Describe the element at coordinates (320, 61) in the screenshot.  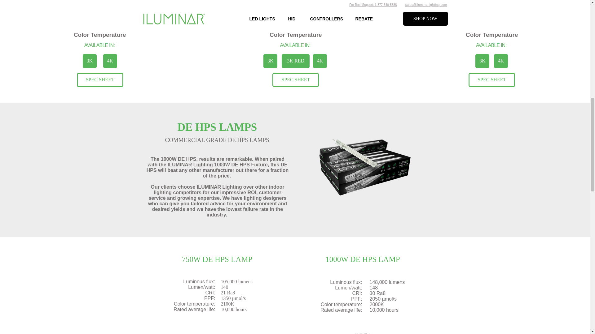
I see `4K` at that location.